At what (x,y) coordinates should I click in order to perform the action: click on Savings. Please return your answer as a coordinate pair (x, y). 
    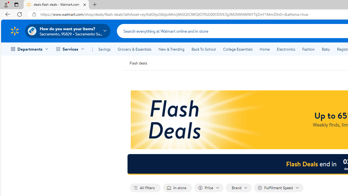
    Looking at the image, I should click on (104, 49).